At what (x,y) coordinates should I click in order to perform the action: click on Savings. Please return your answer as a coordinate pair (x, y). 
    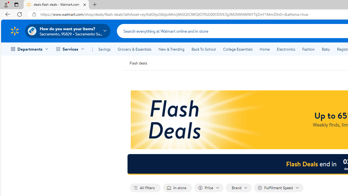
    Looking at the image, I should click on (104, 49).